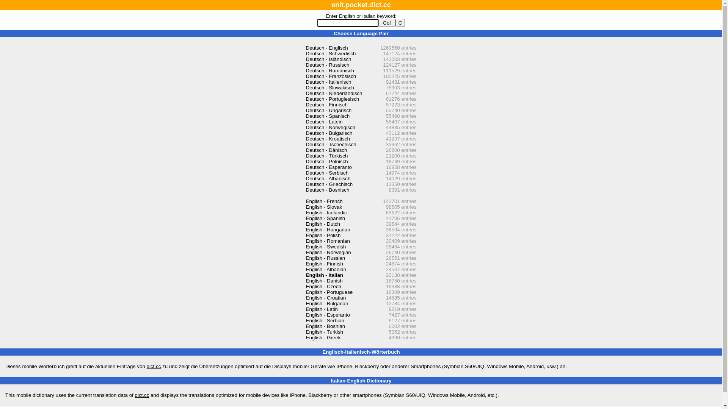 The height and width of the screenshot is (409, 728). I want to click on Deutsch - Finnisch, so click(326, 105).